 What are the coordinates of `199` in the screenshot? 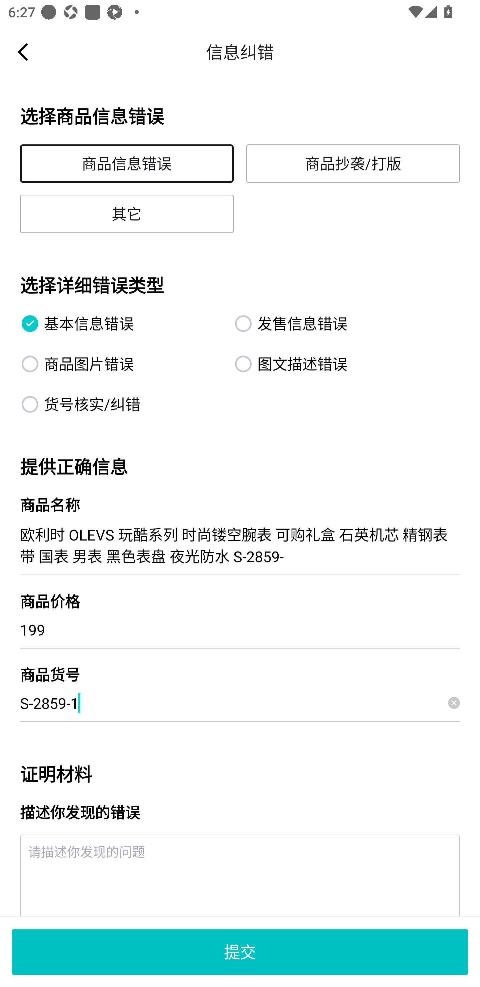 It's located at (240, 630).